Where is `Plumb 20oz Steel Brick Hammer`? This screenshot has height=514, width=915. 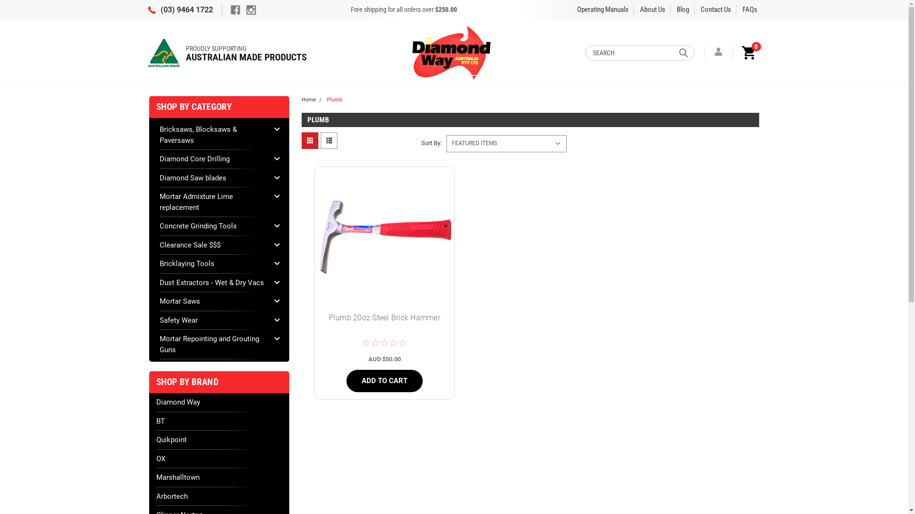
Plumb 20oz Steel Brick Hammer is located at coordinates (385, 323).